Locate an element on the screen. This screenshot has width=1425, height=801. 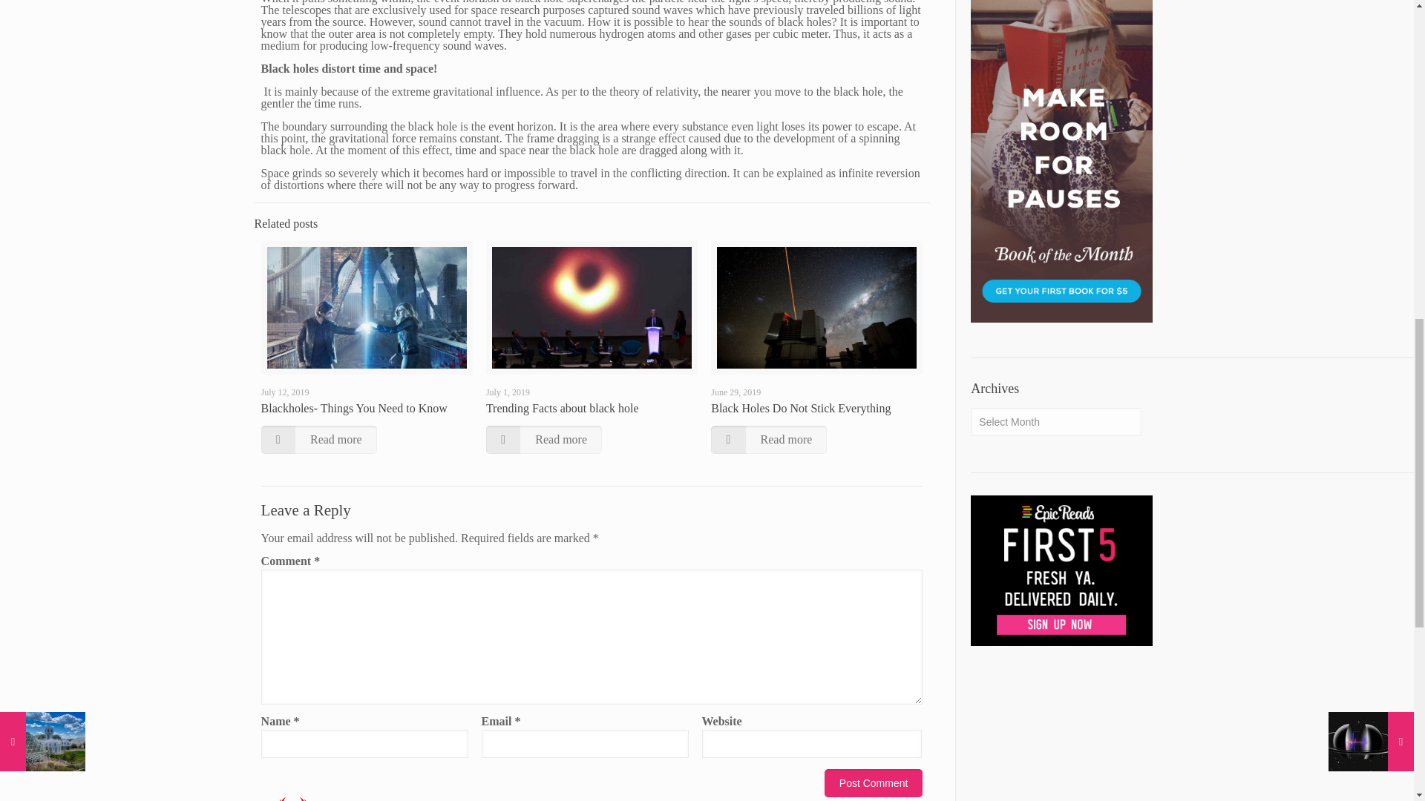
Read more is located at coordinates (543, 439).